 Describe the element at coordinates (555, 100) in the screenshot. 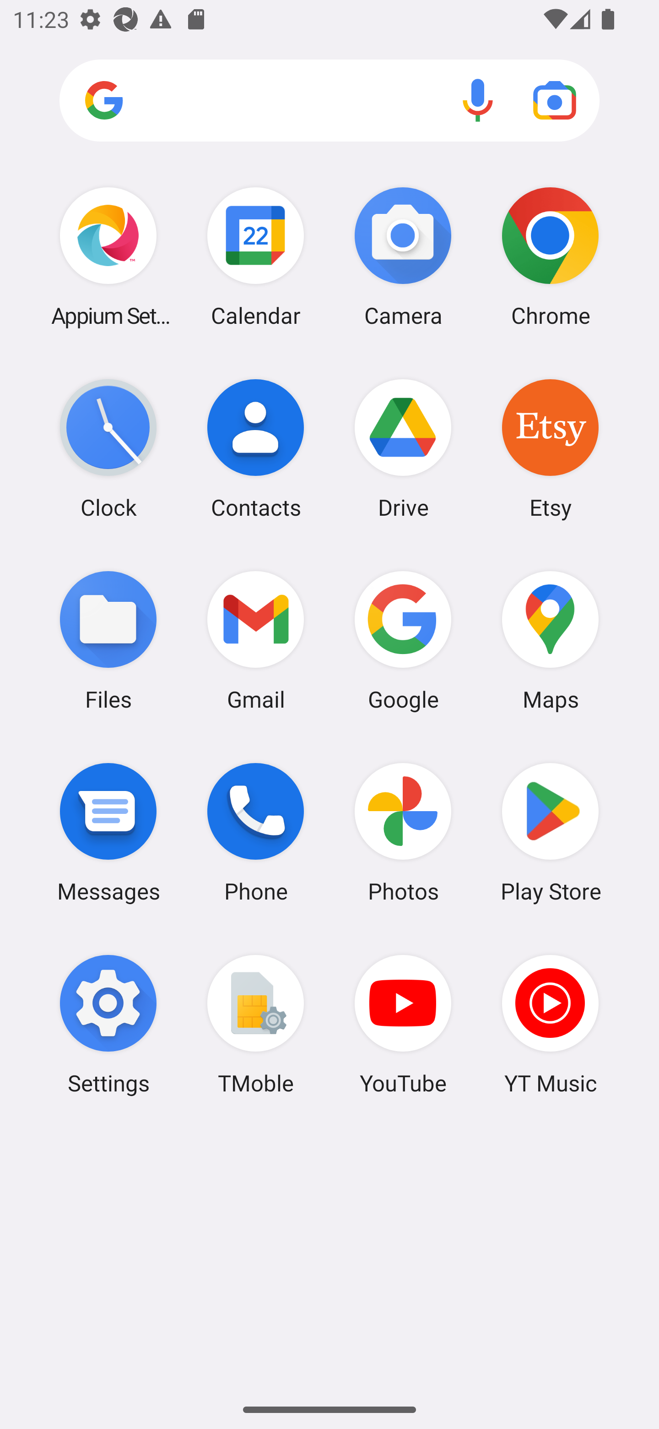

I see `Google Lens` at that location.